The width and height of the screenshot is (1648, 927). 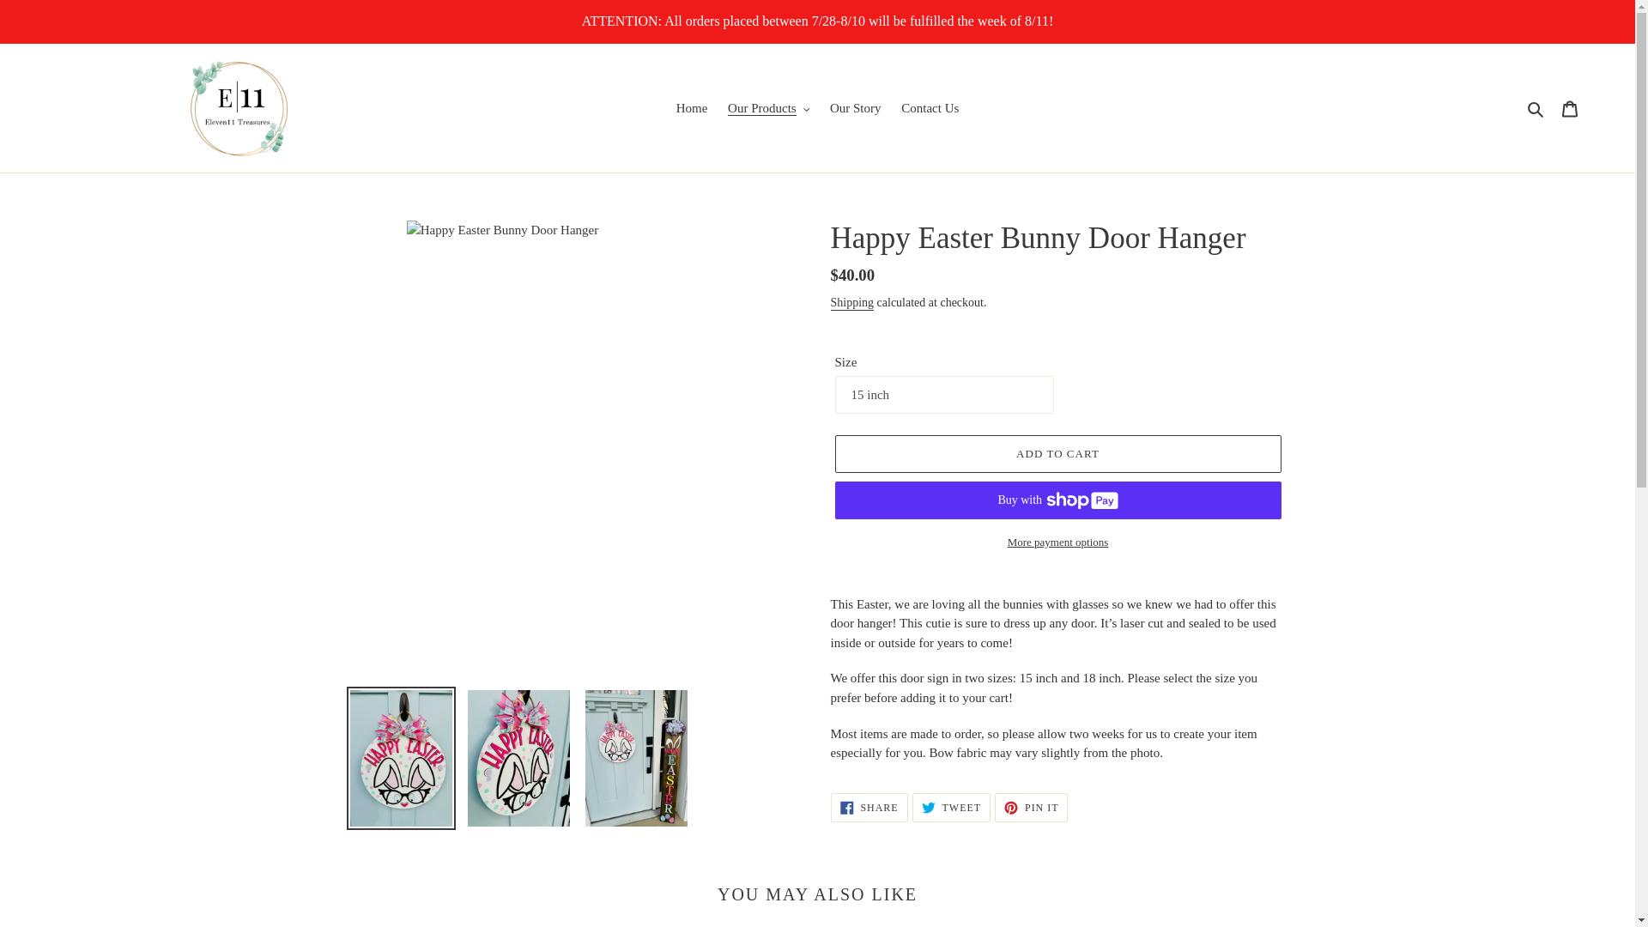 I want to click on Our Products, so click(x=767, y=108).